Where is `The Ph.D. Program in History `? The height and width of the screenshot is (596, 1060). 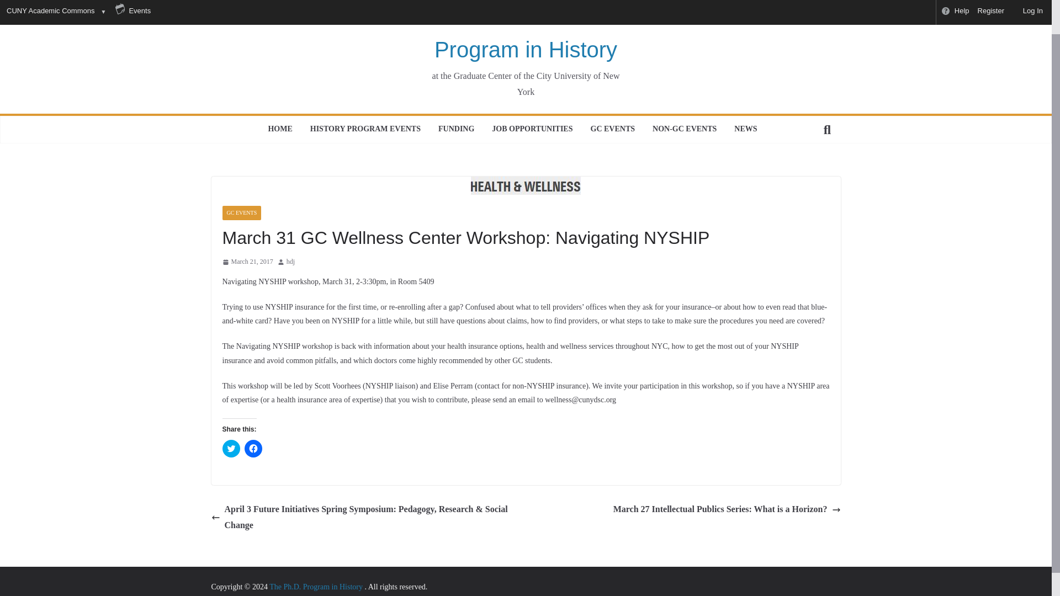 The Ph.D. Program in History  is located at coordinates (526, 33).